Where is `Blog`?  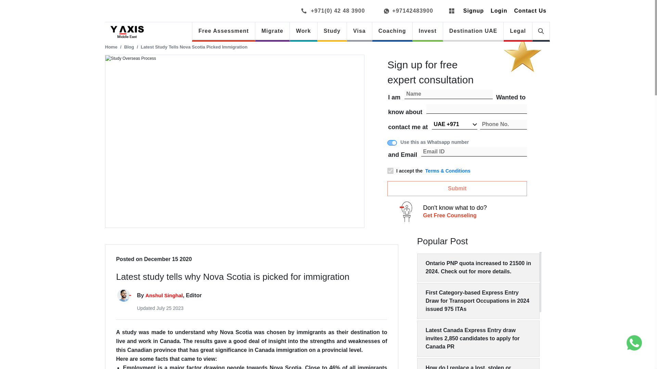 Blog is located at coordinates (129, 46).